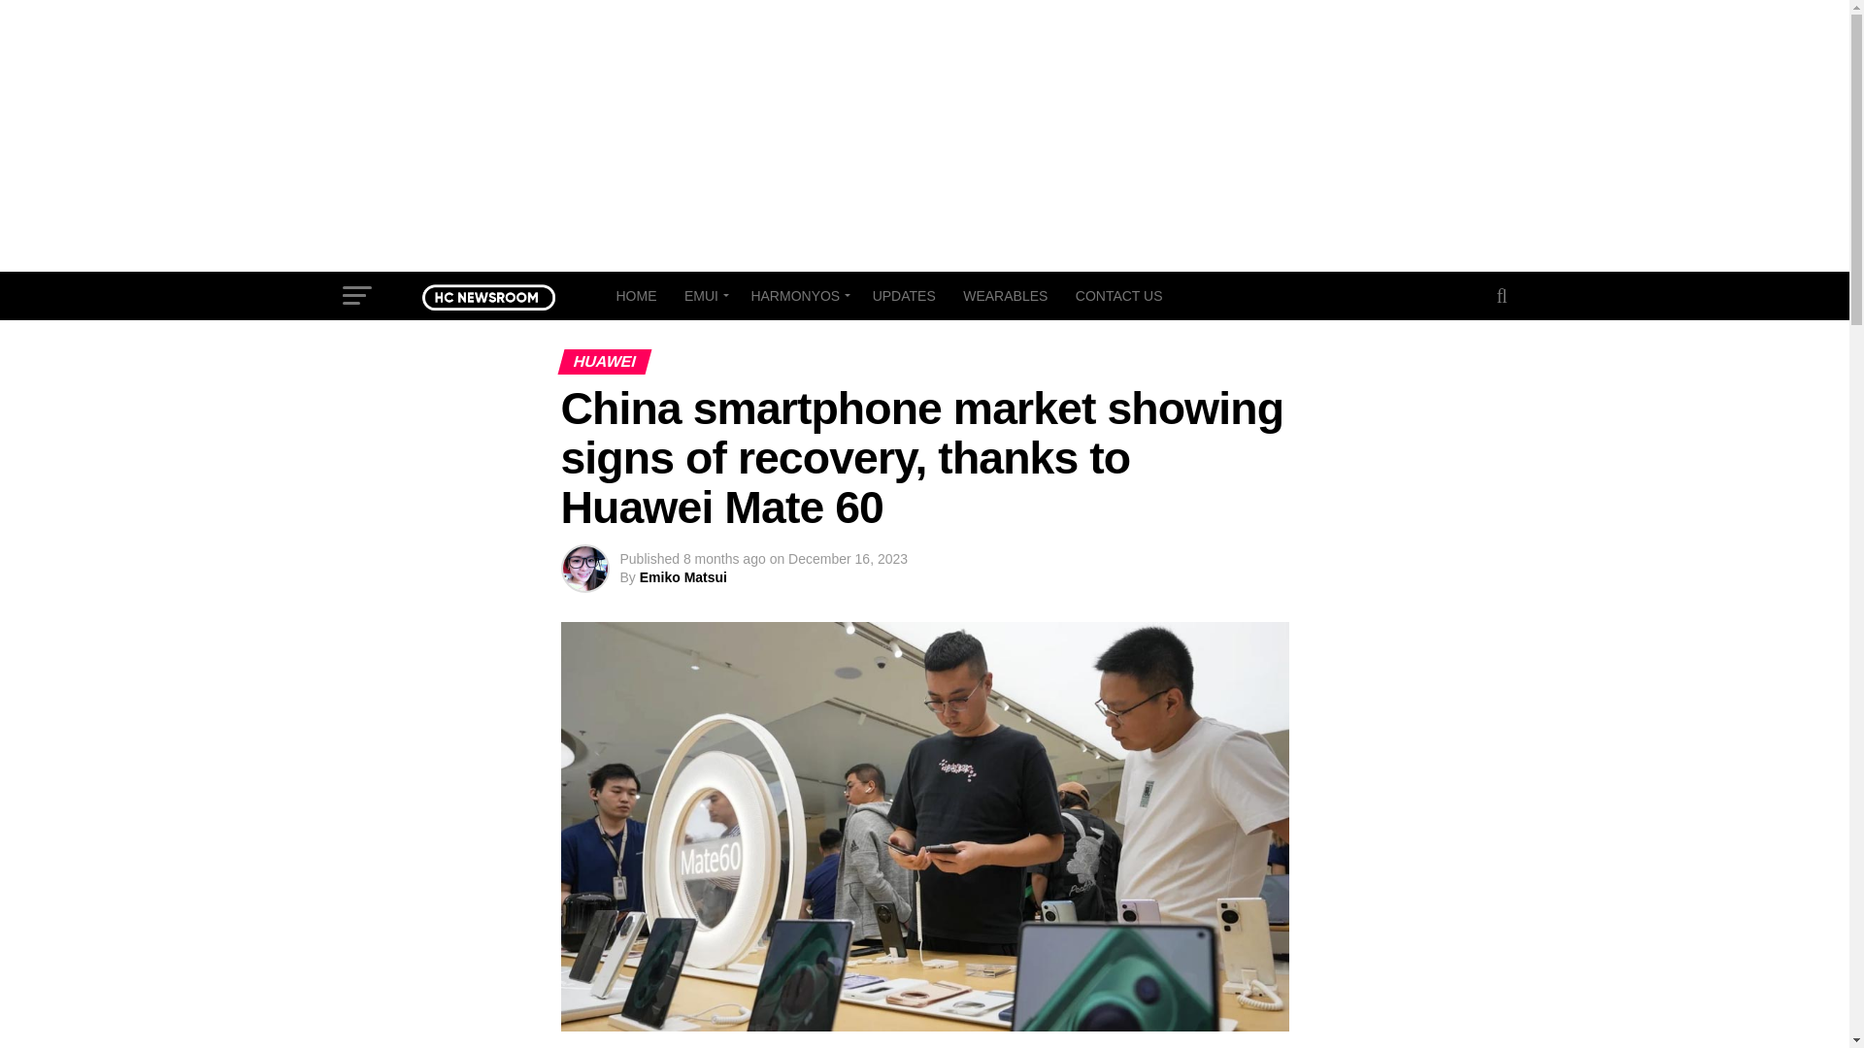 This screenshot has width=1864, height=1048. Describe the element at coordinates (904, 295) in the screenshot. I see `UPDATES` at that location.